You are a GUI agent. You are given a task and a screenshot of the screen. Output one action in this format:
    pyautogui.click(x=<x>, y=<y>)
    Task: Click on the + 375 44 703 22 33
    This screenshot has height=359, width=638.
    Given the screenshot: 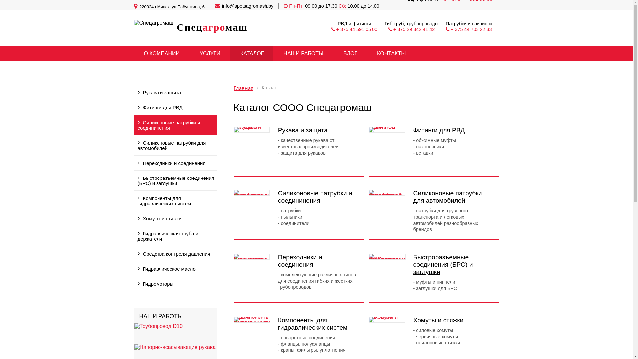 What is the action you would take?
    pyautogui.click(x=471, y=29)
    